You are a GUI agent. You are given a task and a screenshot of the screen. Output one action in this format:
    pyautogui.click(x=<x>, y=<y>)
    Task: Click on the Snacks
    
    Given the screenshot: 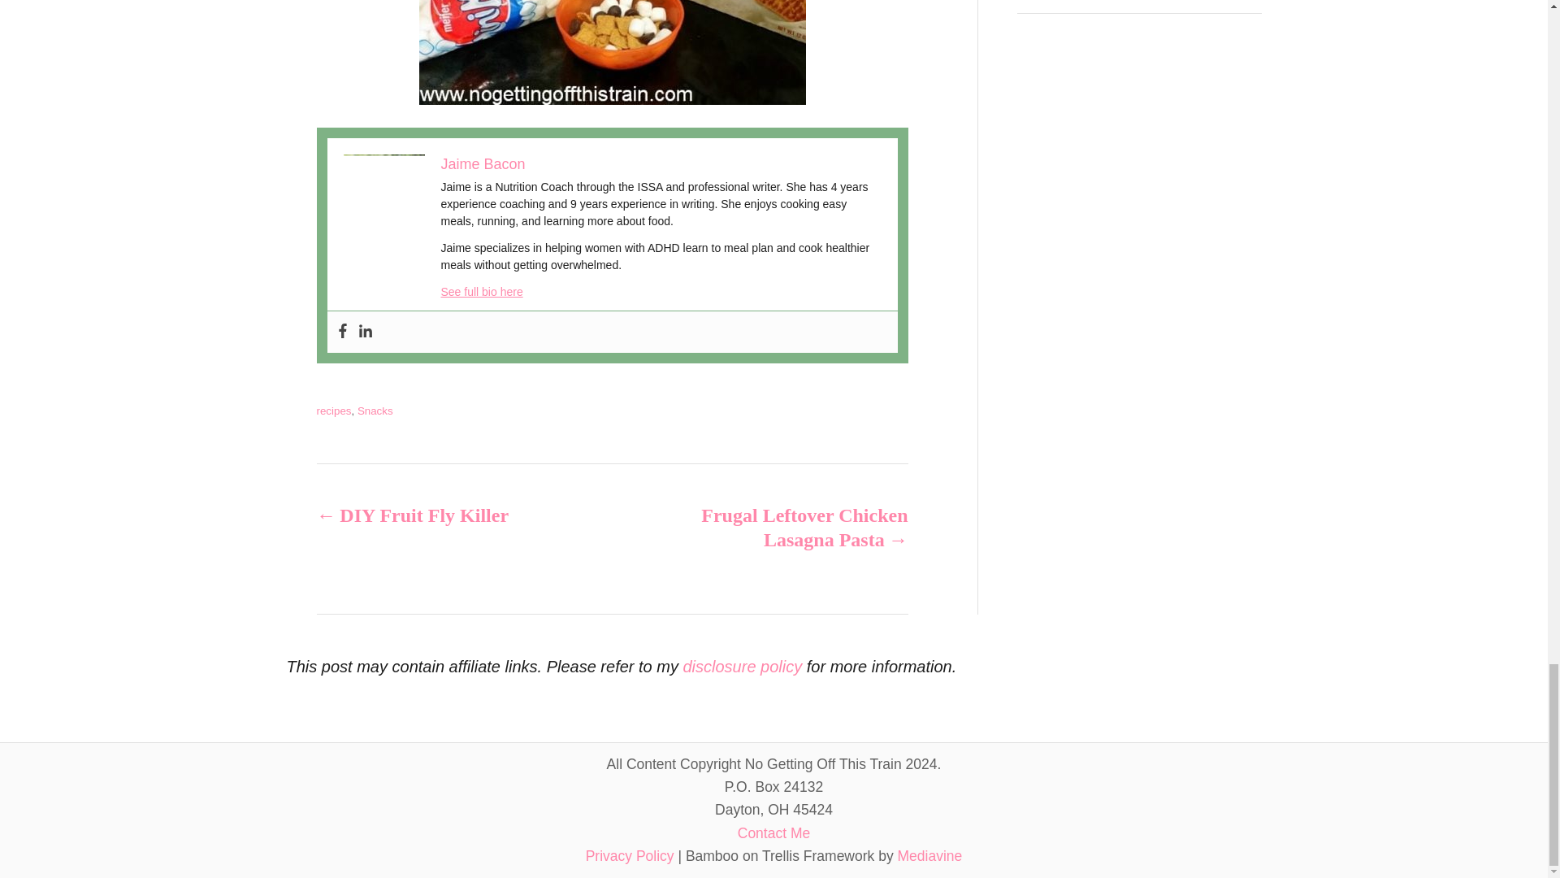 What is the action you would take?
    pyautogui.click(x=375, y=411)
    